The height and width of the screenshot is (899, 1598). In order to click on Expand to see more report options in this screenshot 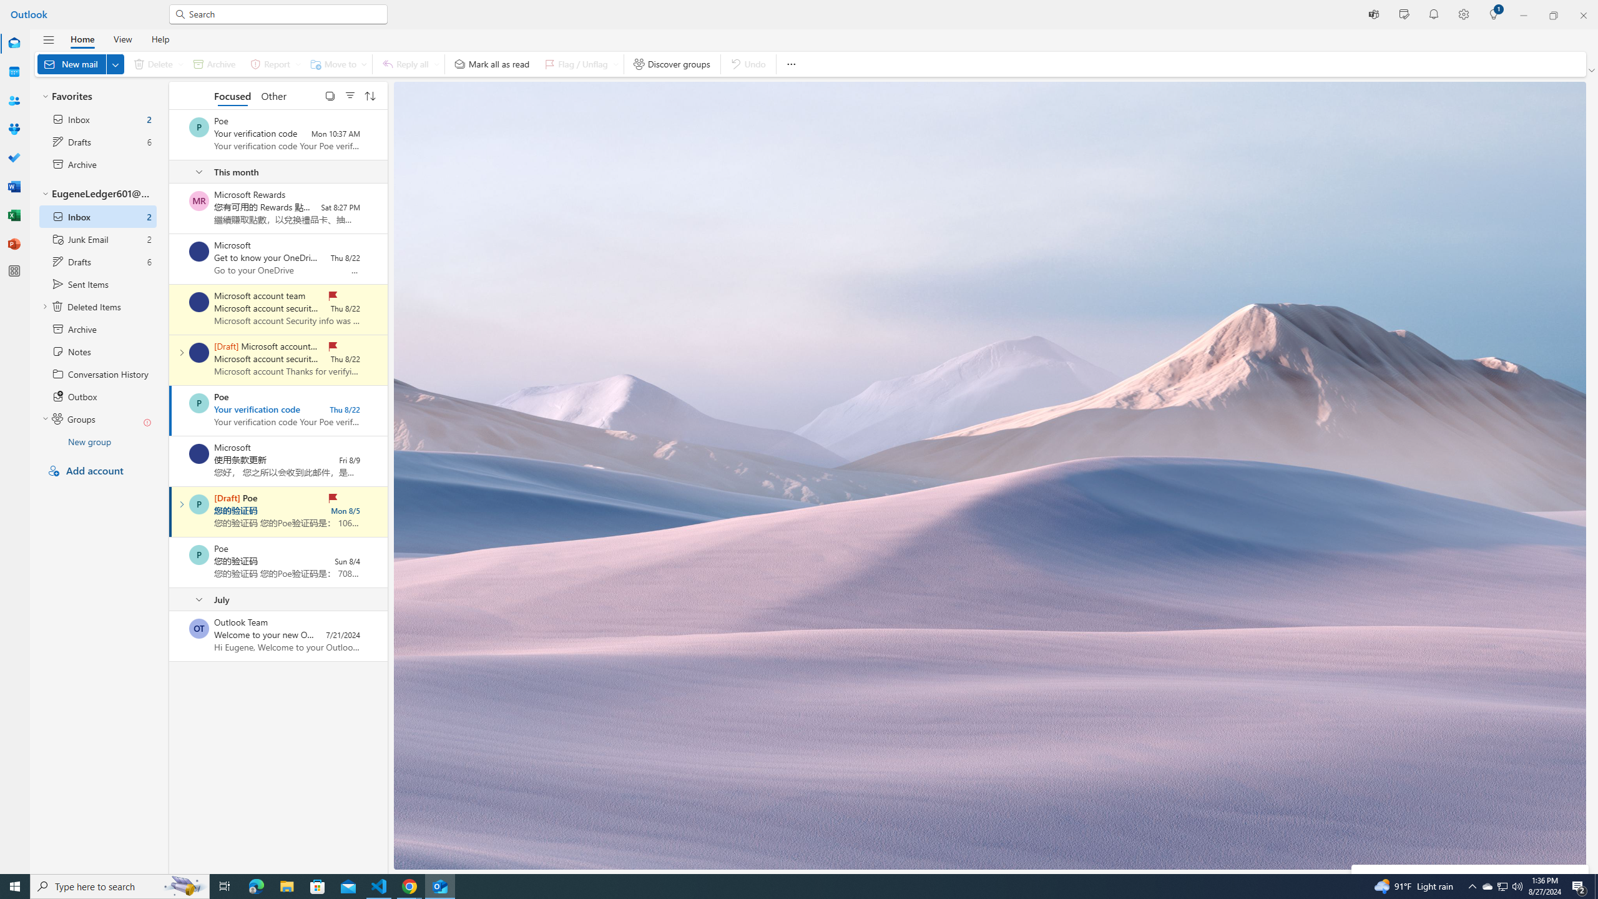, I will do `click(298, 64)`.